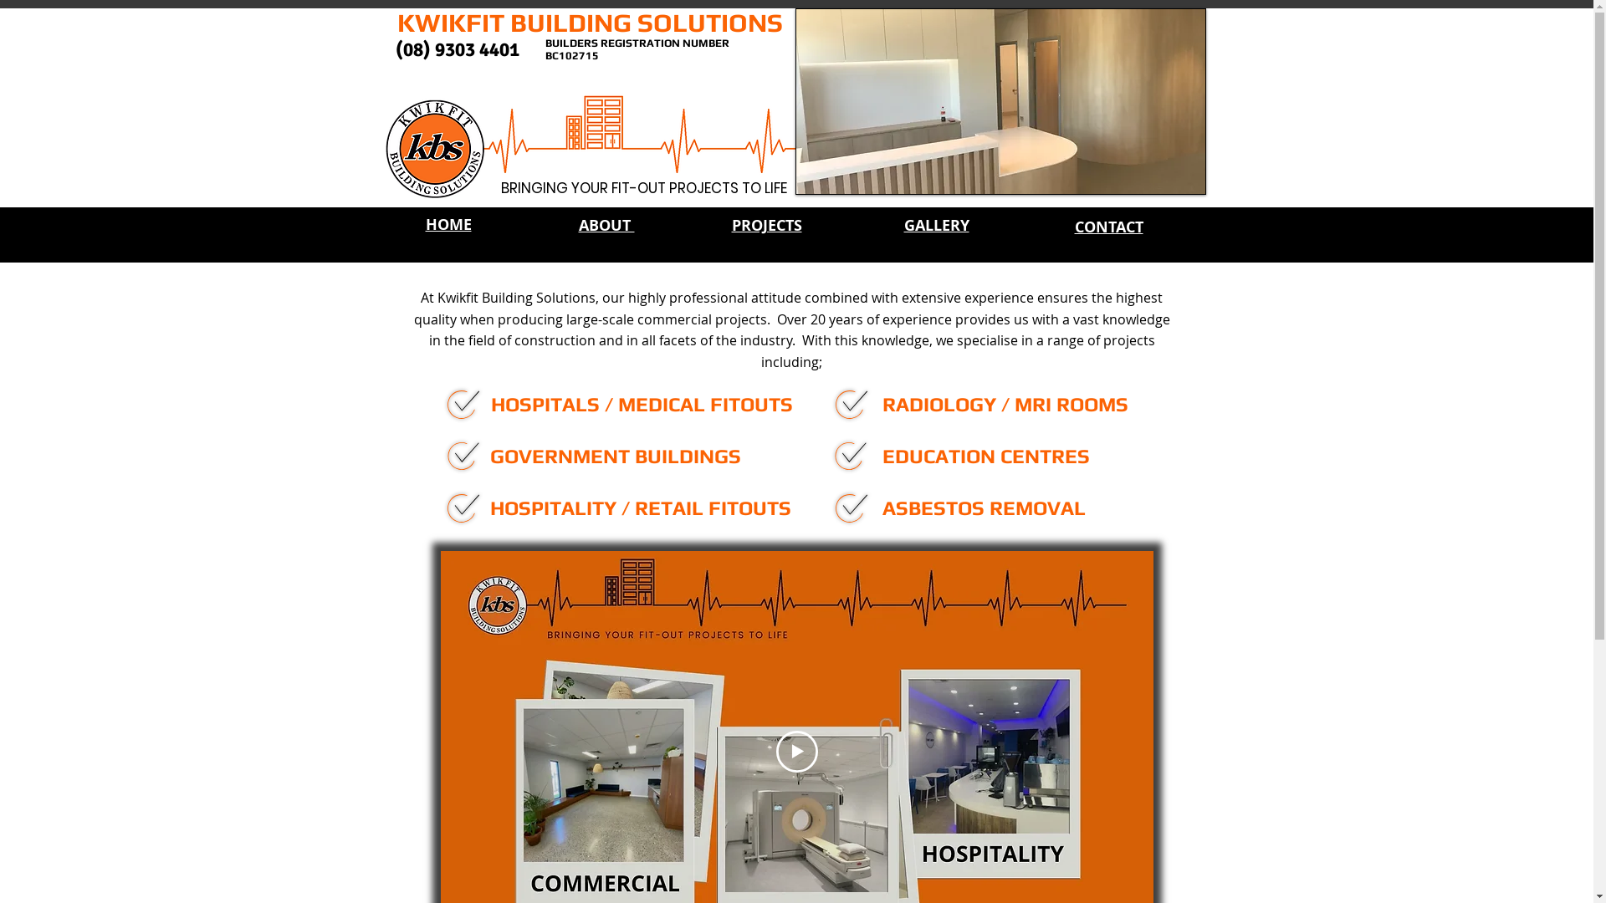 The height and width of the screenshot is (903, 1606). What do you see at coordinates (637, 135) in the screenshot?
I see `Kwikfit Building Heartbeat Logo` at bounding box center [637, 135].